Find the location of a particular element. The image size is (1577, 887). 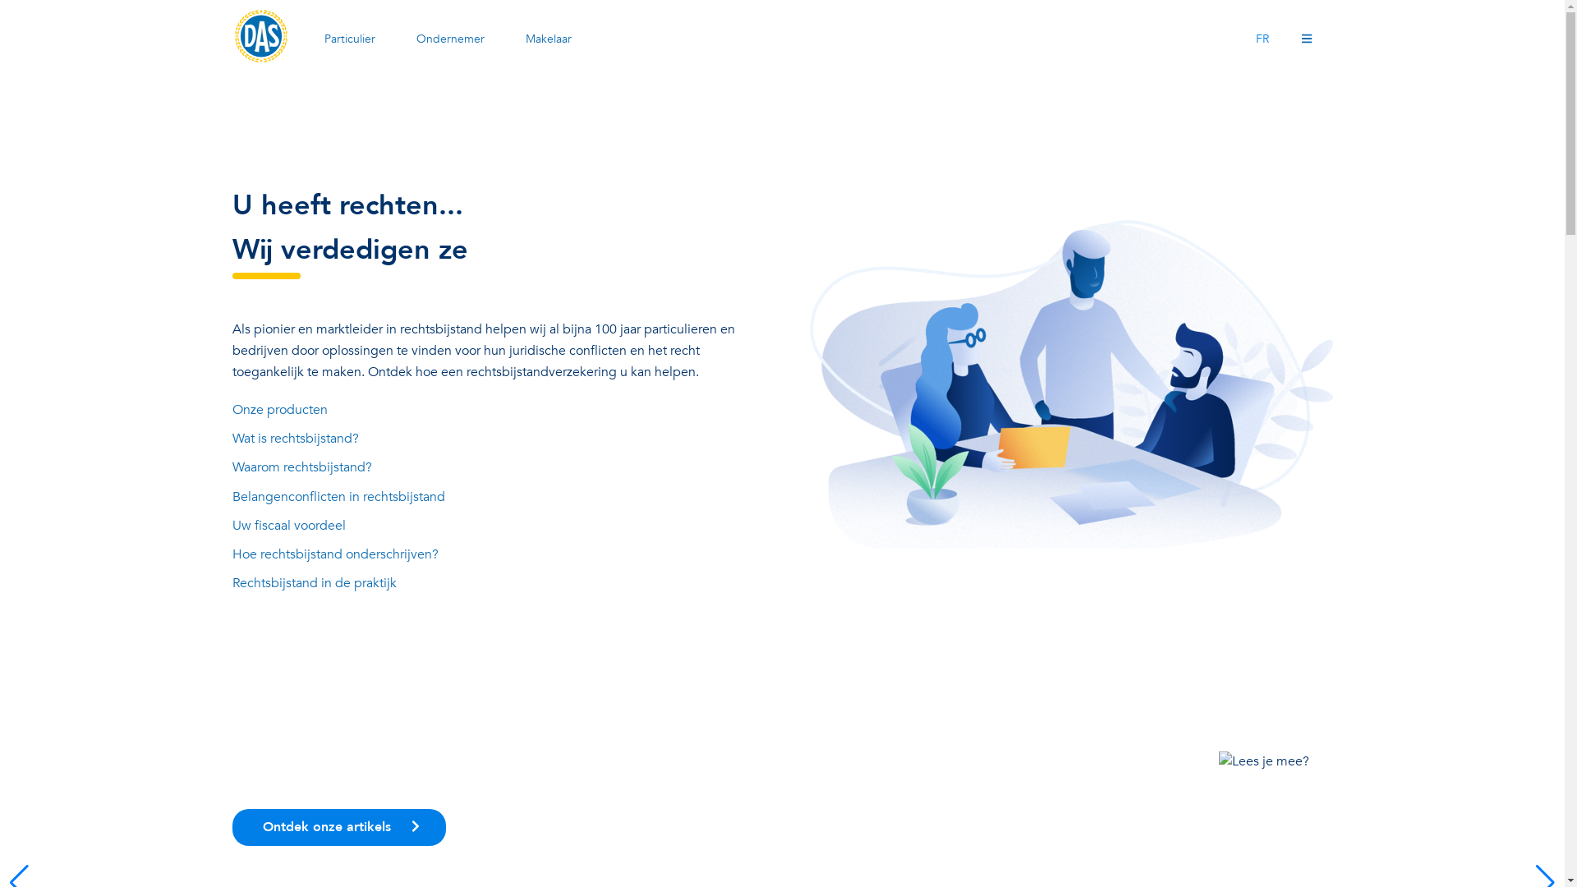

 Ontdek onze artikels  is located at coordinates (338, 828).